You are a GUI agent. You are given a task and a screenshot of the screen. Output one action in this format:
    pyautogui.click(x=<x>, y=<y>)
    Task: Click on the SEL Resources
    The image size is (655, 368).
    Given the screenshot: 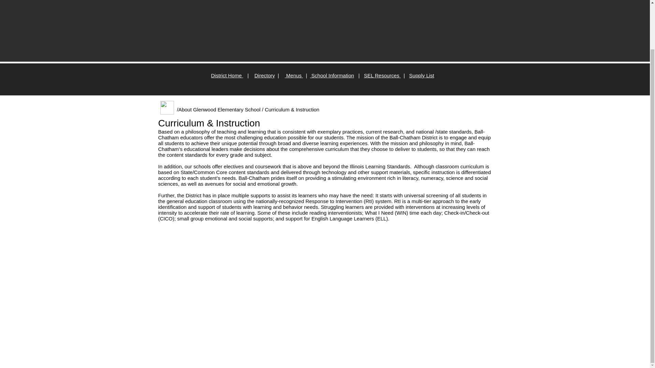 What is the action you would take?
    pyautogui.click(x=382, y=75)
    